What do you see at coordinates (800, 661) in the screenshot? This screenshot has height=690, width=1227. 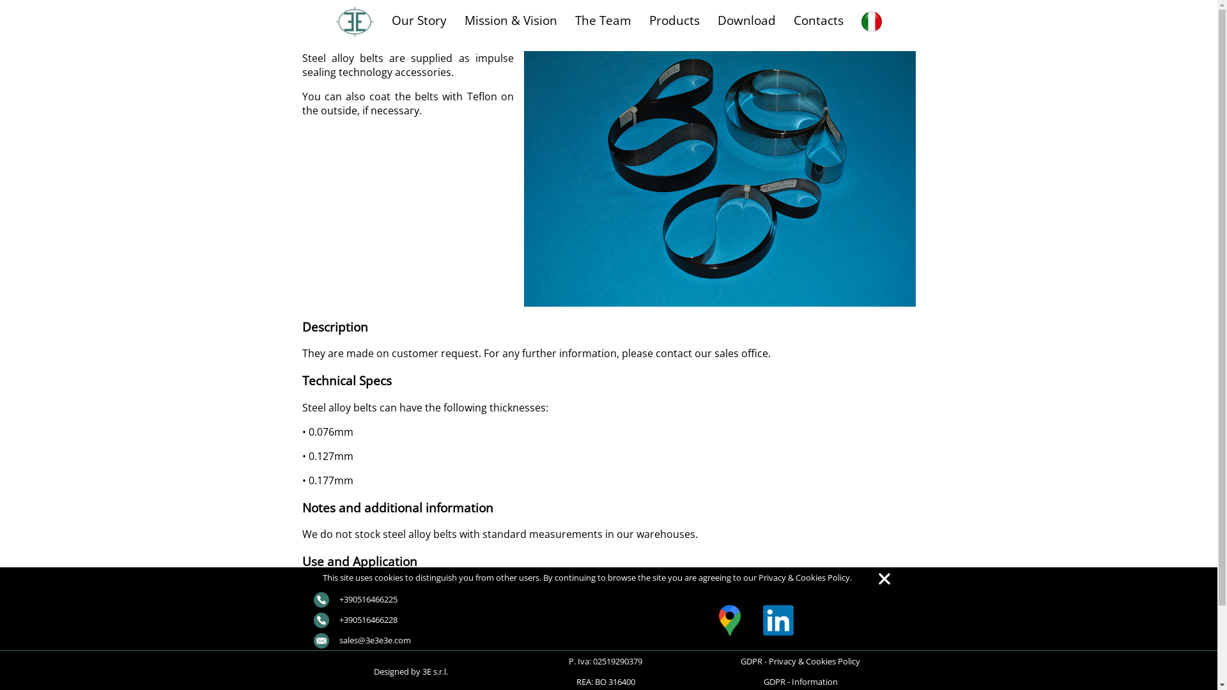 I see `GDPR - Privacy & Cookies Policy` at bounding box center [800, 661].